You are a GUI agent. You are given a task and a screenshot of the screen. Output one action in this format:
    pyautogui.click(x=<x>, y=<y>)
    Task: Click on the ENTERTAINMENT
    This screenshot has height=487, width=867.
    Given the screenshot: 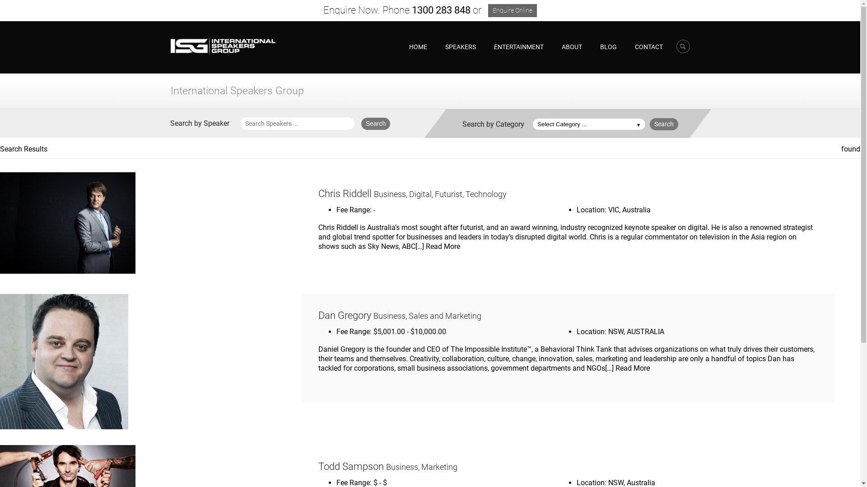 What is the action you would take?
    pyautogui.click(x=519, y=47)
    